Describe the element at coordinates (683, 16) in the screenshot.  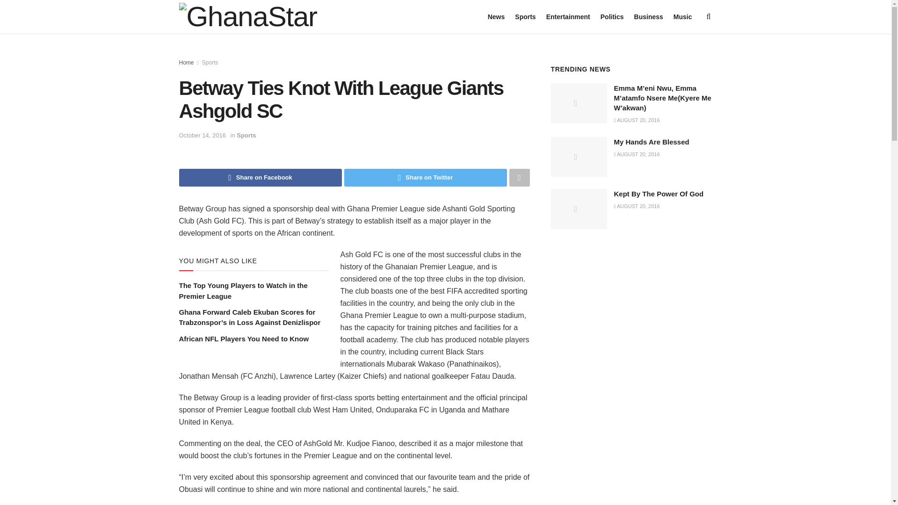
I see `Music` at that location.